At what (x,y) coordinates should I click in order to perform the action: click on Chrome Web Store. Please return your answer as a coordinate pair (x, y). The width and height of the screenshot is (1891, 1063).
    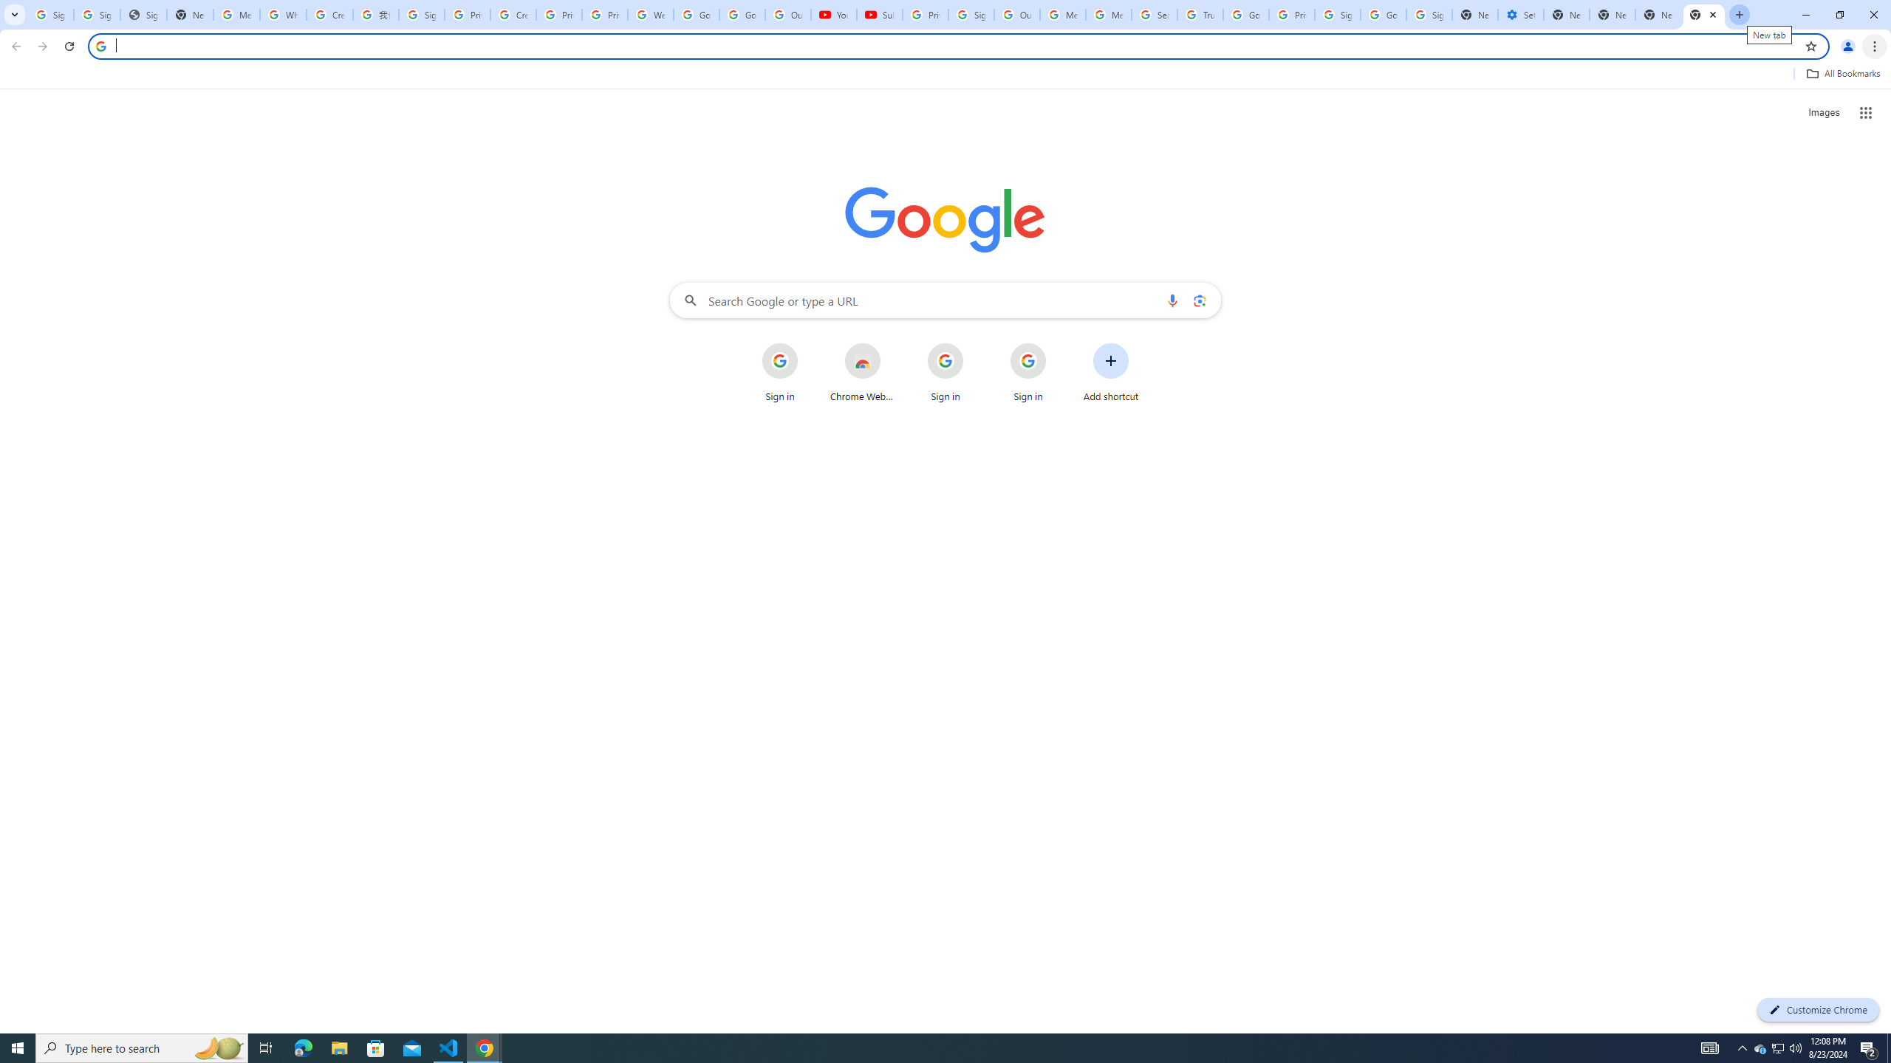
    Looking at the image, I should click on (862, 373).